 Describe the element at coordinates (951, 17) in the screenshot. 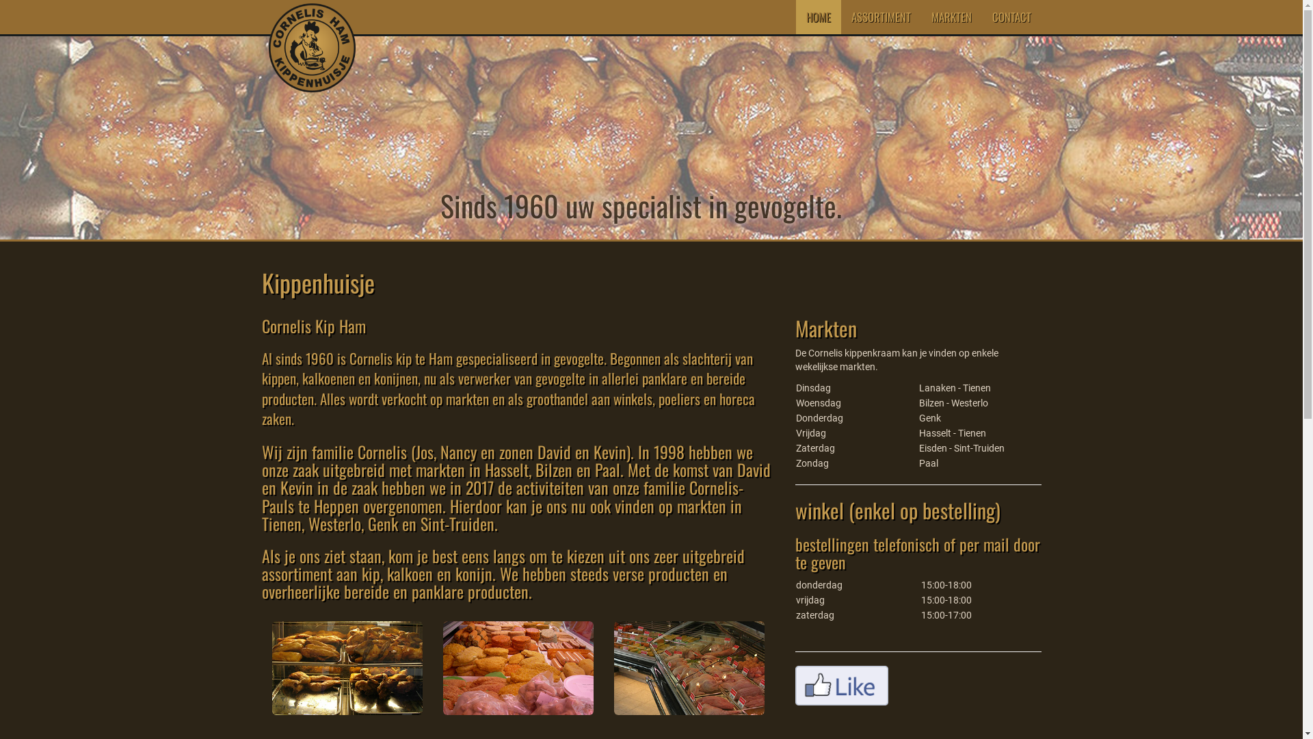

I see `MARKTEN` at that location.